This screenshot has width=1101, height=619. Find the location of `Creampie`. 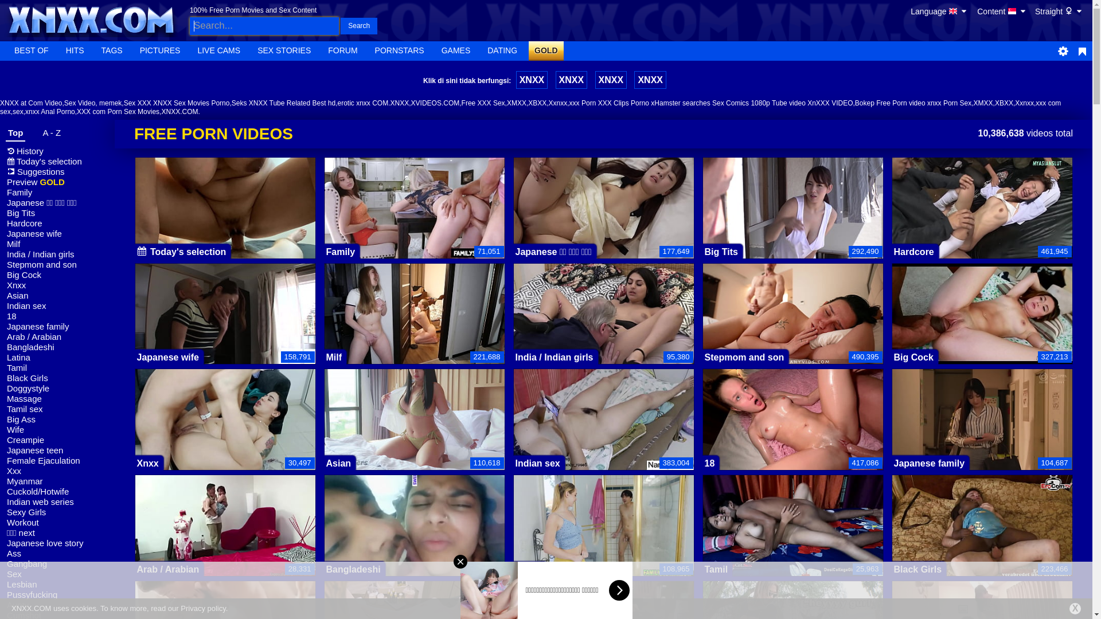

Creampie is located at coordinates (57, 440).